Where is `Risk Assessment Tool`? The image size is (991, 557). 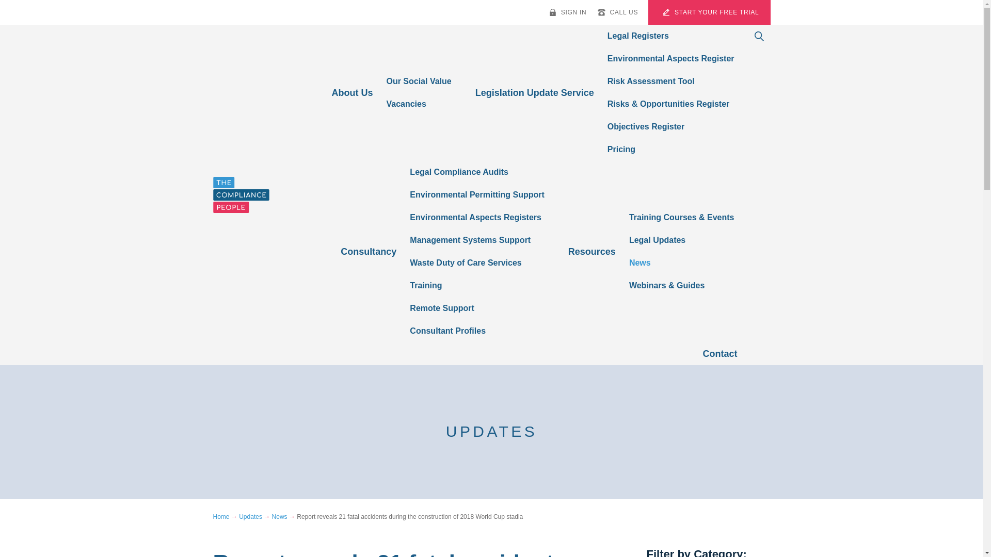 Risk Assessment Tool is located at coordinates (671, 81).